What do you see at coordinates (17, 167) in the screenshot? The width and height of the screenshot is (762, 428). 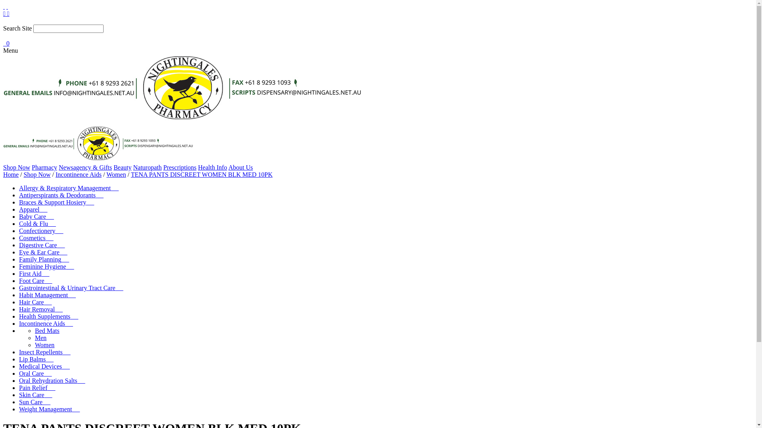 I see `Shop Now` at bounding box center [17, 167].